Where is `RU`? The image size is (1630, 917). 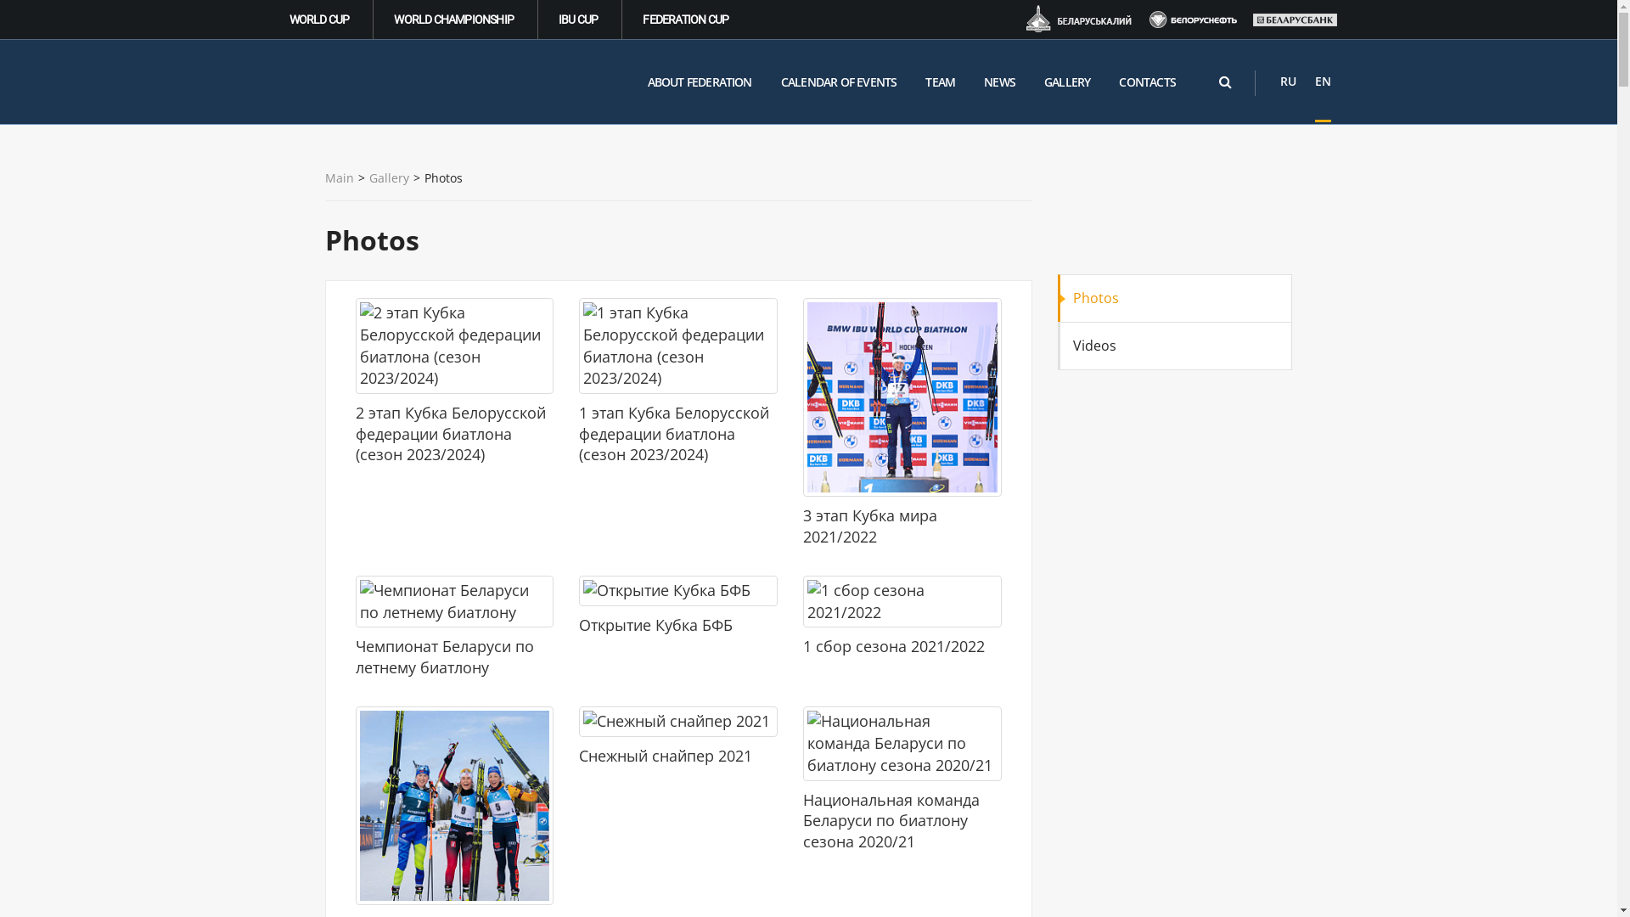
RU is located at coordinates (1289, 82).